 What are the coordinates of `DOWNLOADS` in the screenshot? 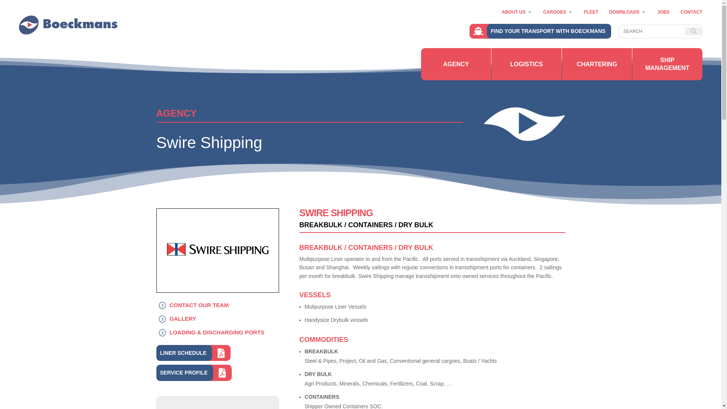 It's located at (624, 12).